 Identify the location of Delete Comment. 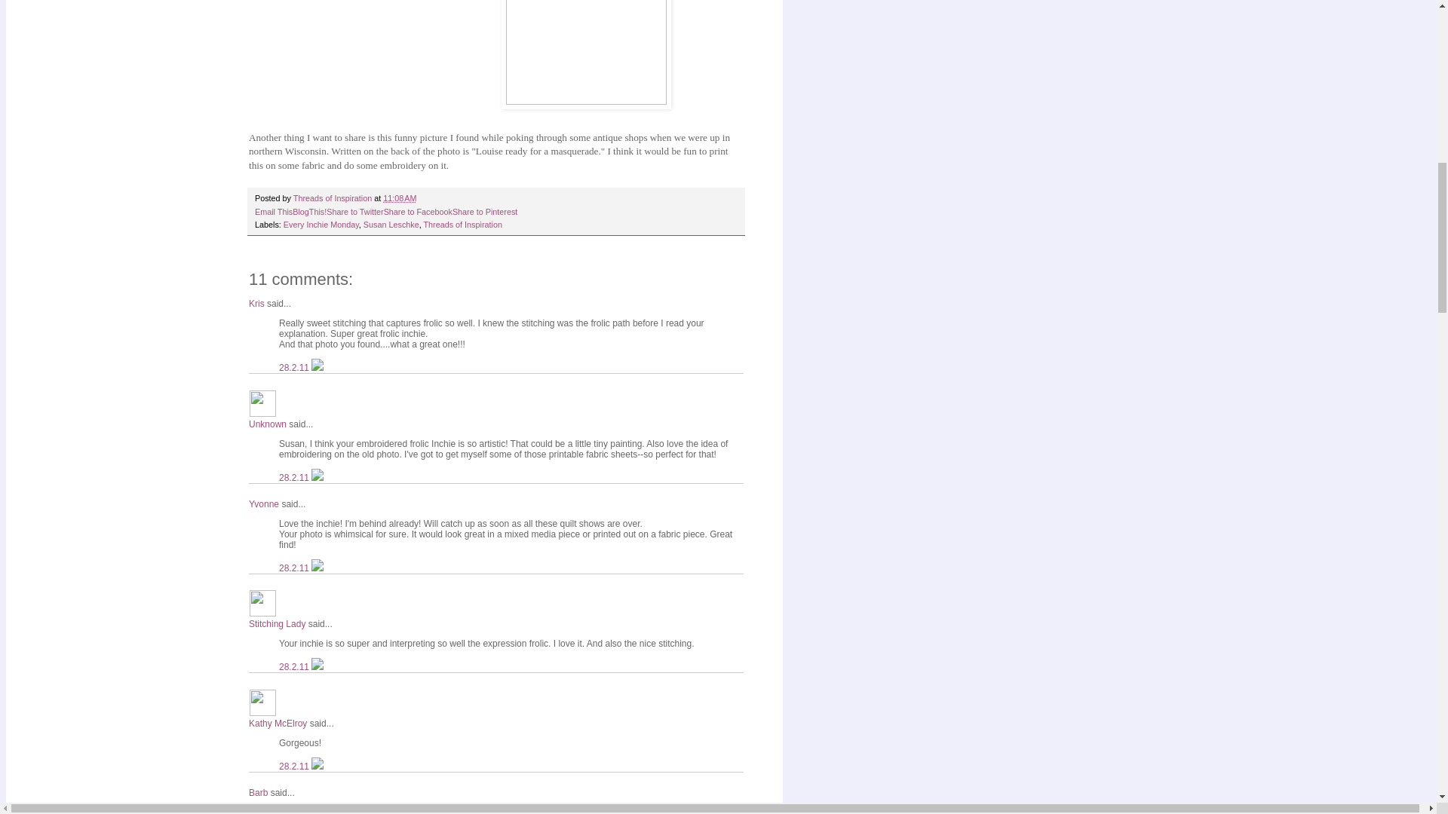
(317, 477).